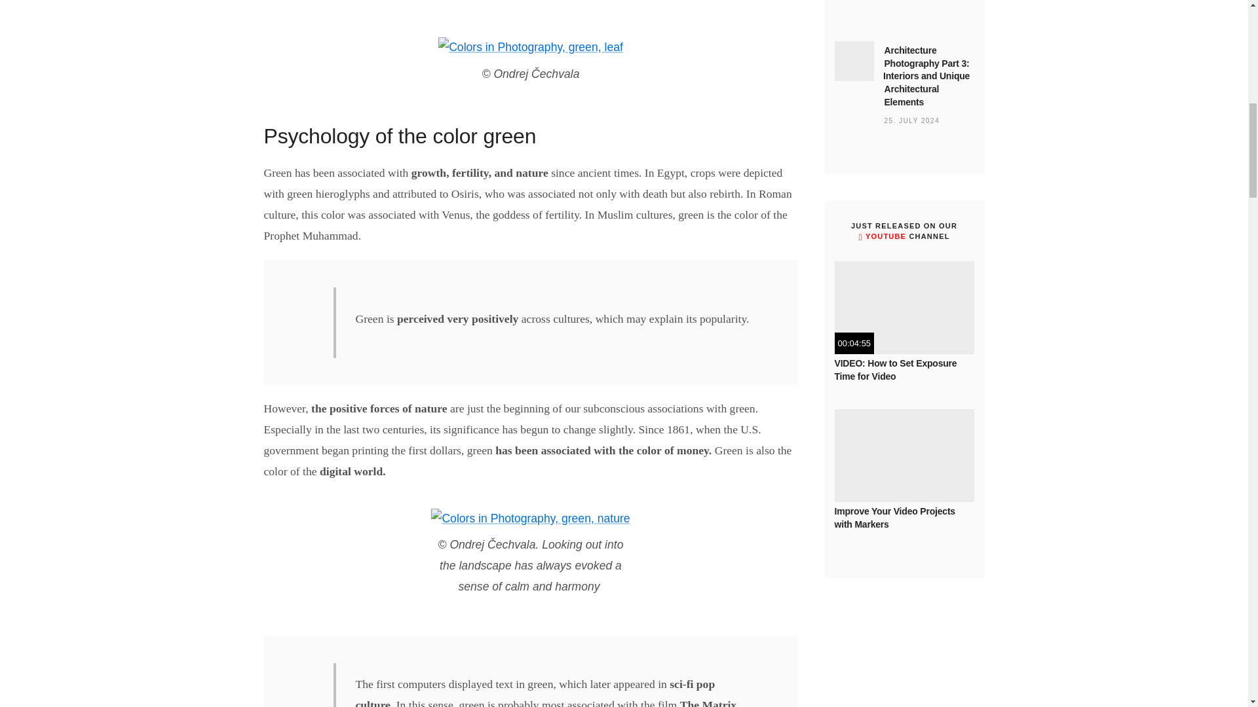 The image size is (1258, 707). Describe the element at coordinates (904, 308) in the screenshot. I see `VIDEO: How to Set Exposure Time for Video` at that location.